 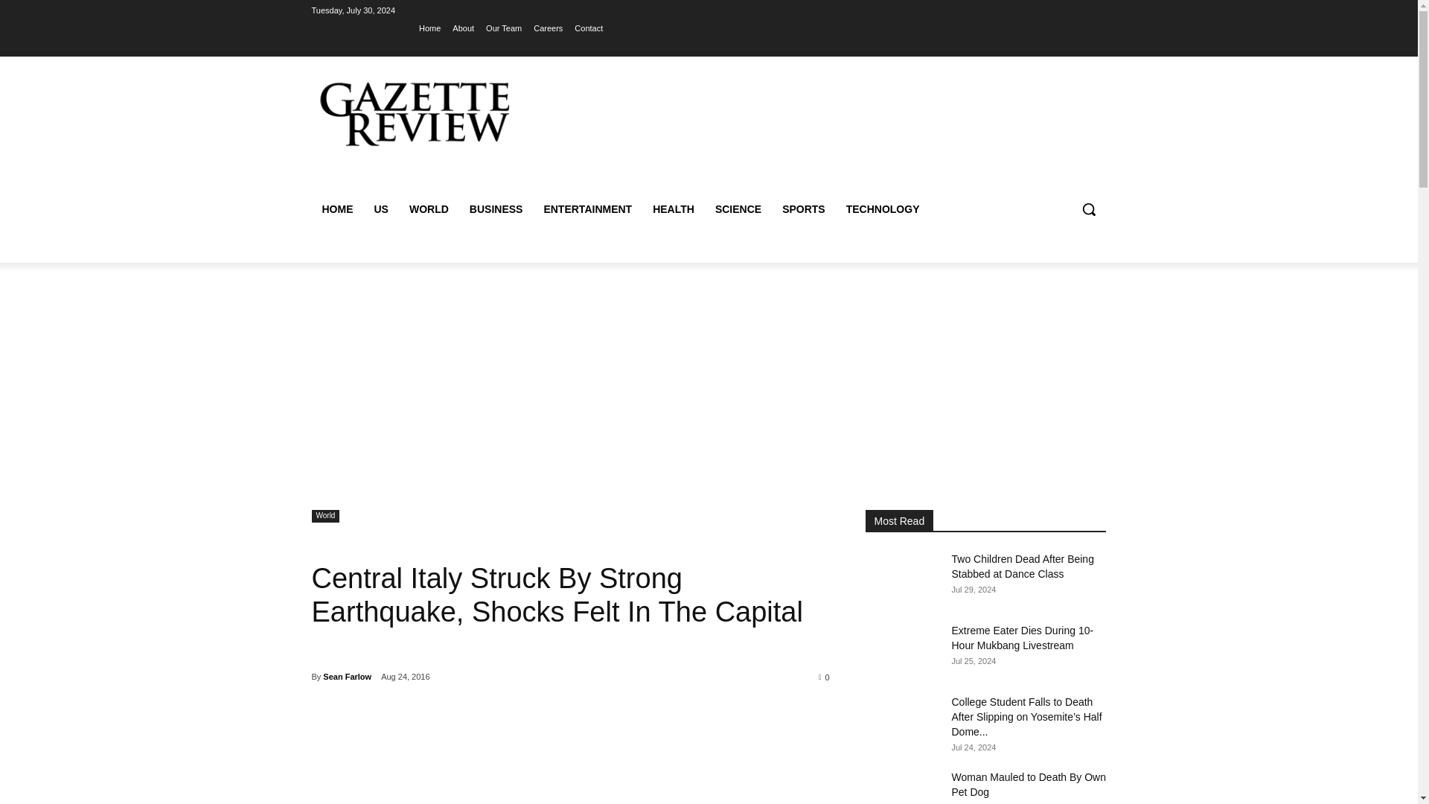 What do you see at coordinates (325, 516) in the screenshot?
I see `World` at bounding box center [325, 516].